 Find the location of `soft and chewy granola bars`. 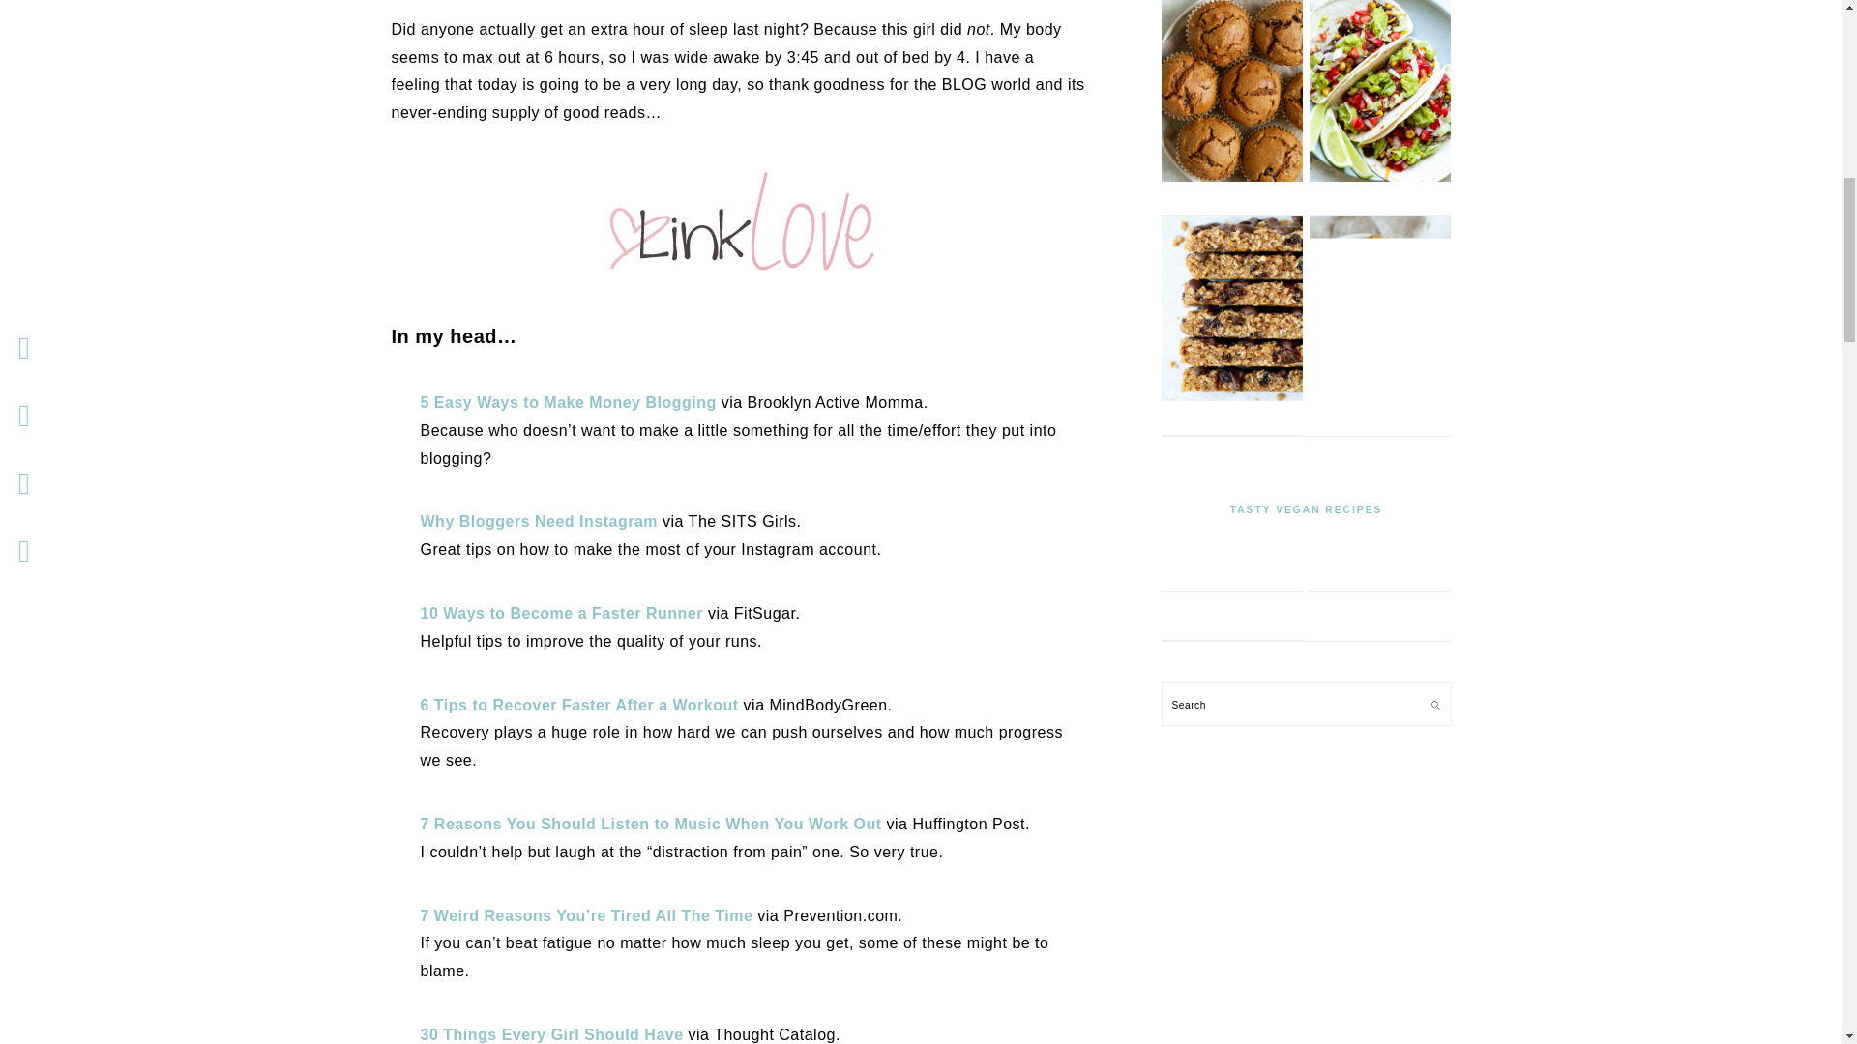

soft and chewy granola bars is located at coordinates (1230, 396).